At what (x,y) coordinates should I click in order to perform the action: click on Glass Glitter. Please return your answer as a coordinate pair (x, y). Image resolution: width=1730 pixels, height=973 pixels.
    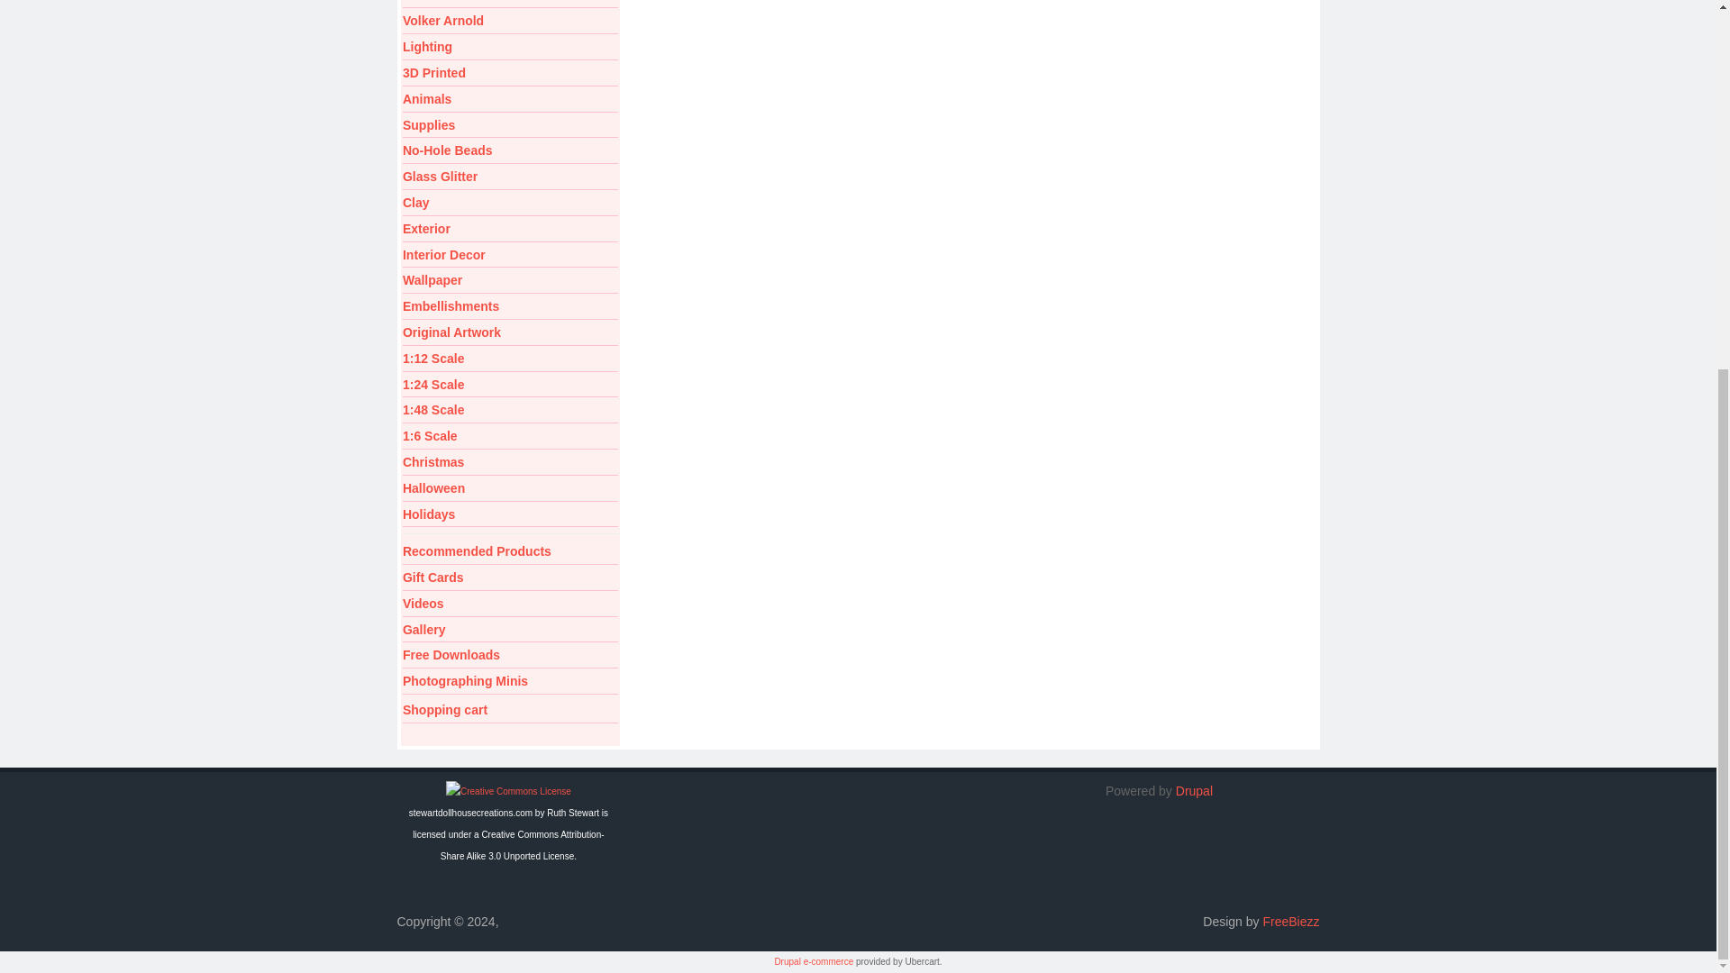
    Looking at the image, I should click on (510, 177).